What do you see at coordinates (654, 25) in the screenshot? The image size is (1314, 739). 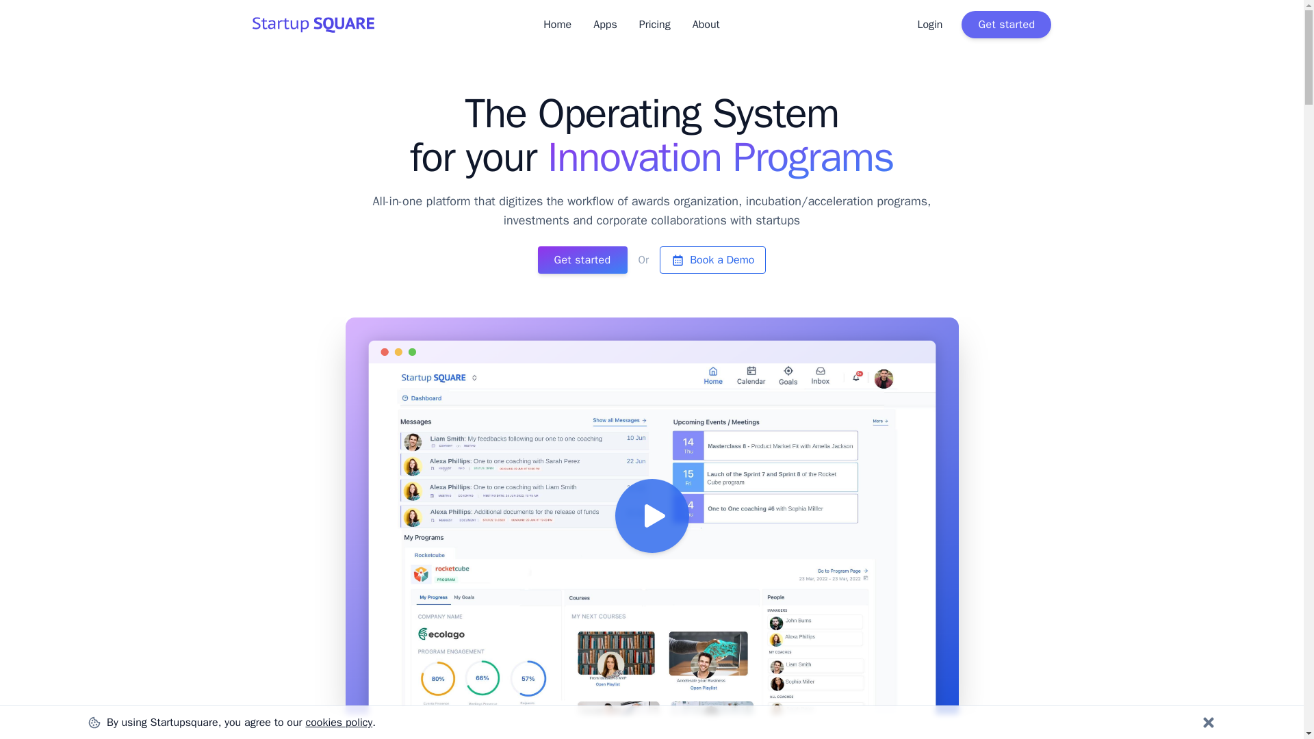 I see `Pricing` at bounding box center [654, 25].